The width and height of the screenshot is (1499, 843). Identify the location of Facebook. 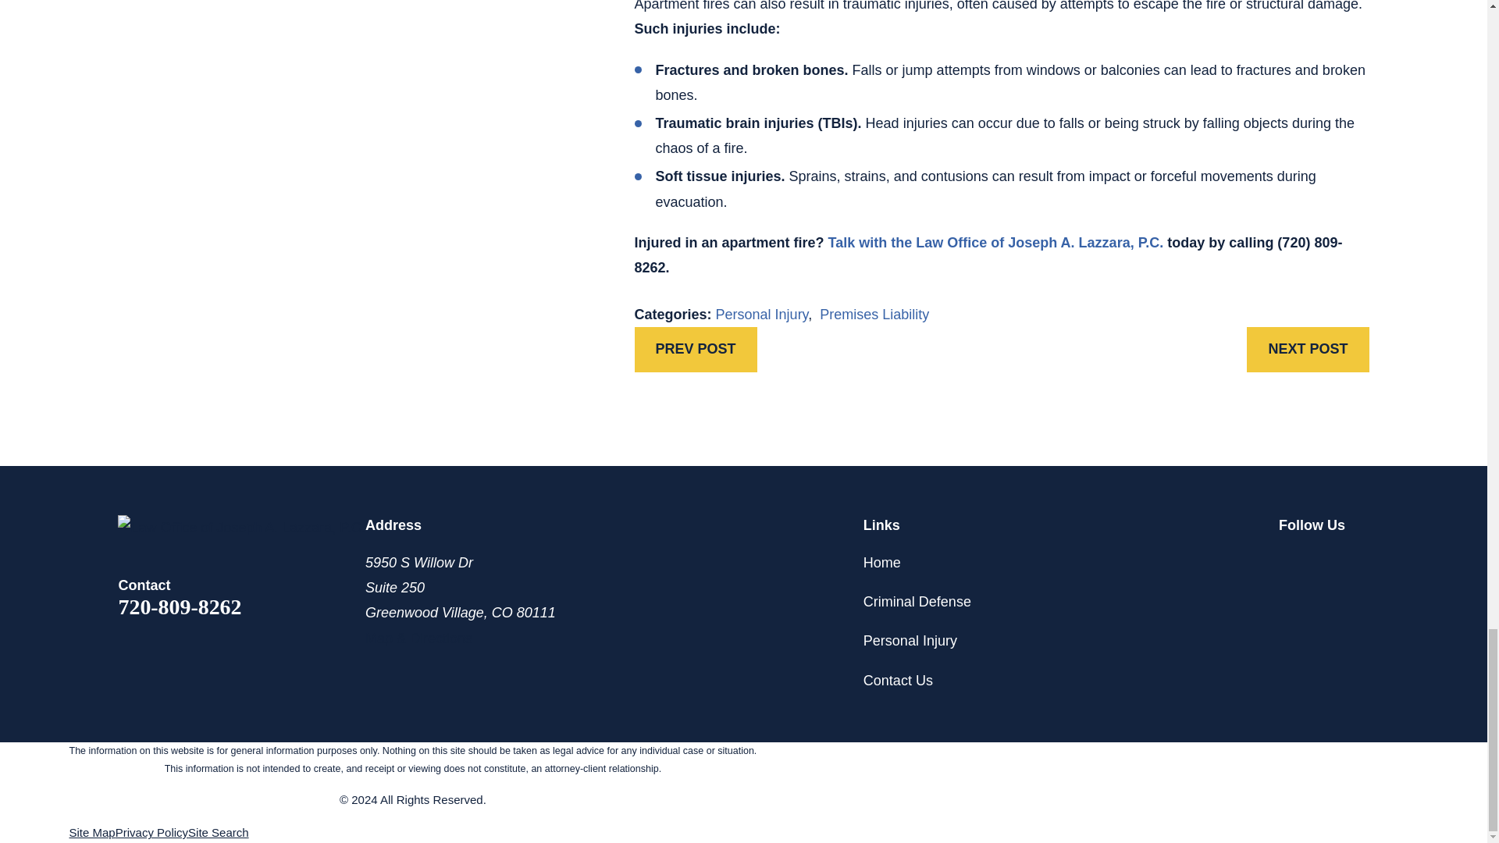
(1324, 560).